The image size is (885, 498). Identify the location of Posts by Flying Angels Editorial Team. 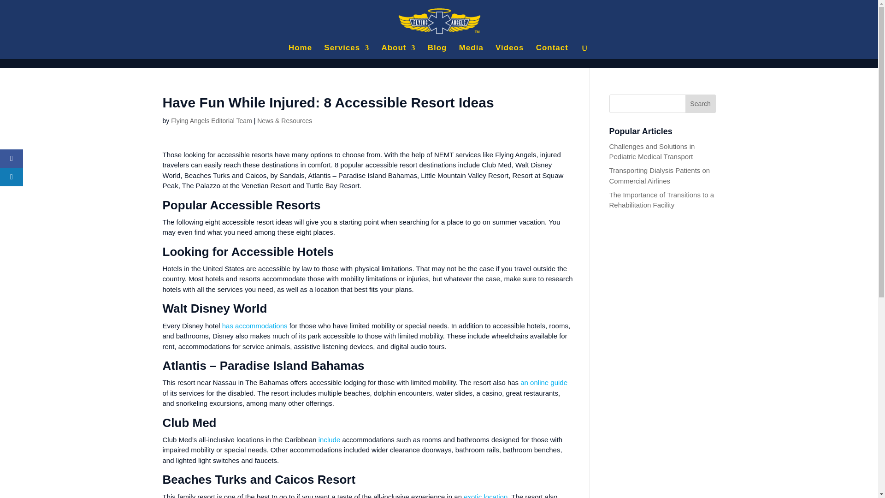
(211, 121).